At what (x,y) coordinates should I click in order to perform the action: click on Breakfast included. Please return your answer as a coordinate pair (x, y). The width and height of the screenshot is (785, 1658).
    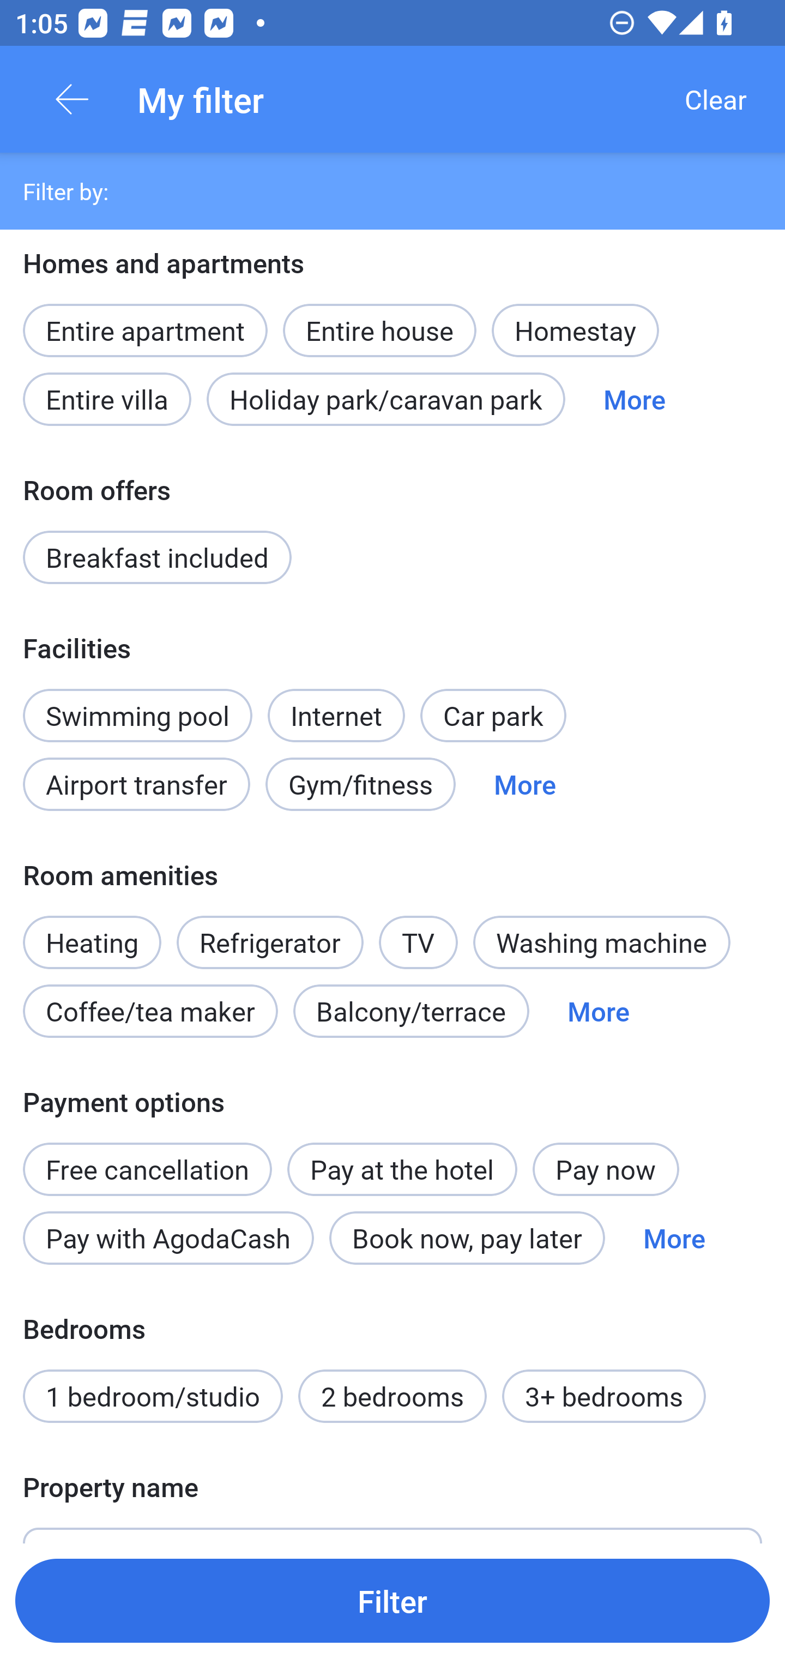
    Looking at the image, I should click on (157, 557).